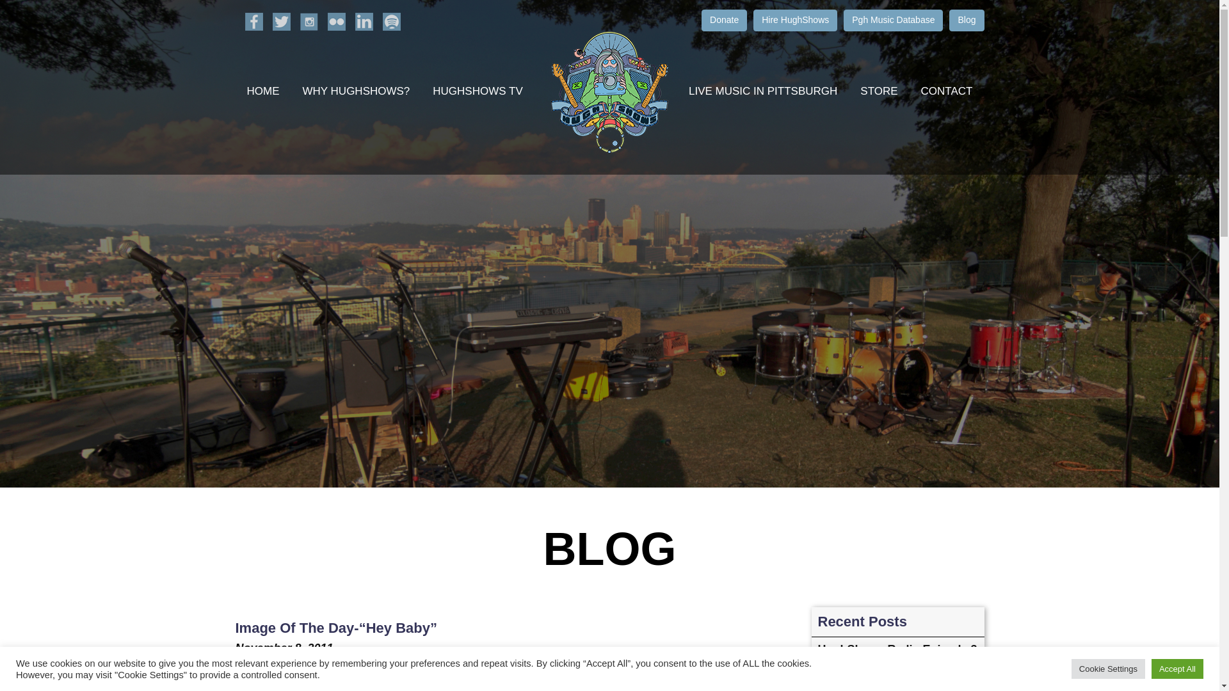 This screenshot has width=1229, height=691. I want to click on Follow Us on Flickr, so click(337, 22).